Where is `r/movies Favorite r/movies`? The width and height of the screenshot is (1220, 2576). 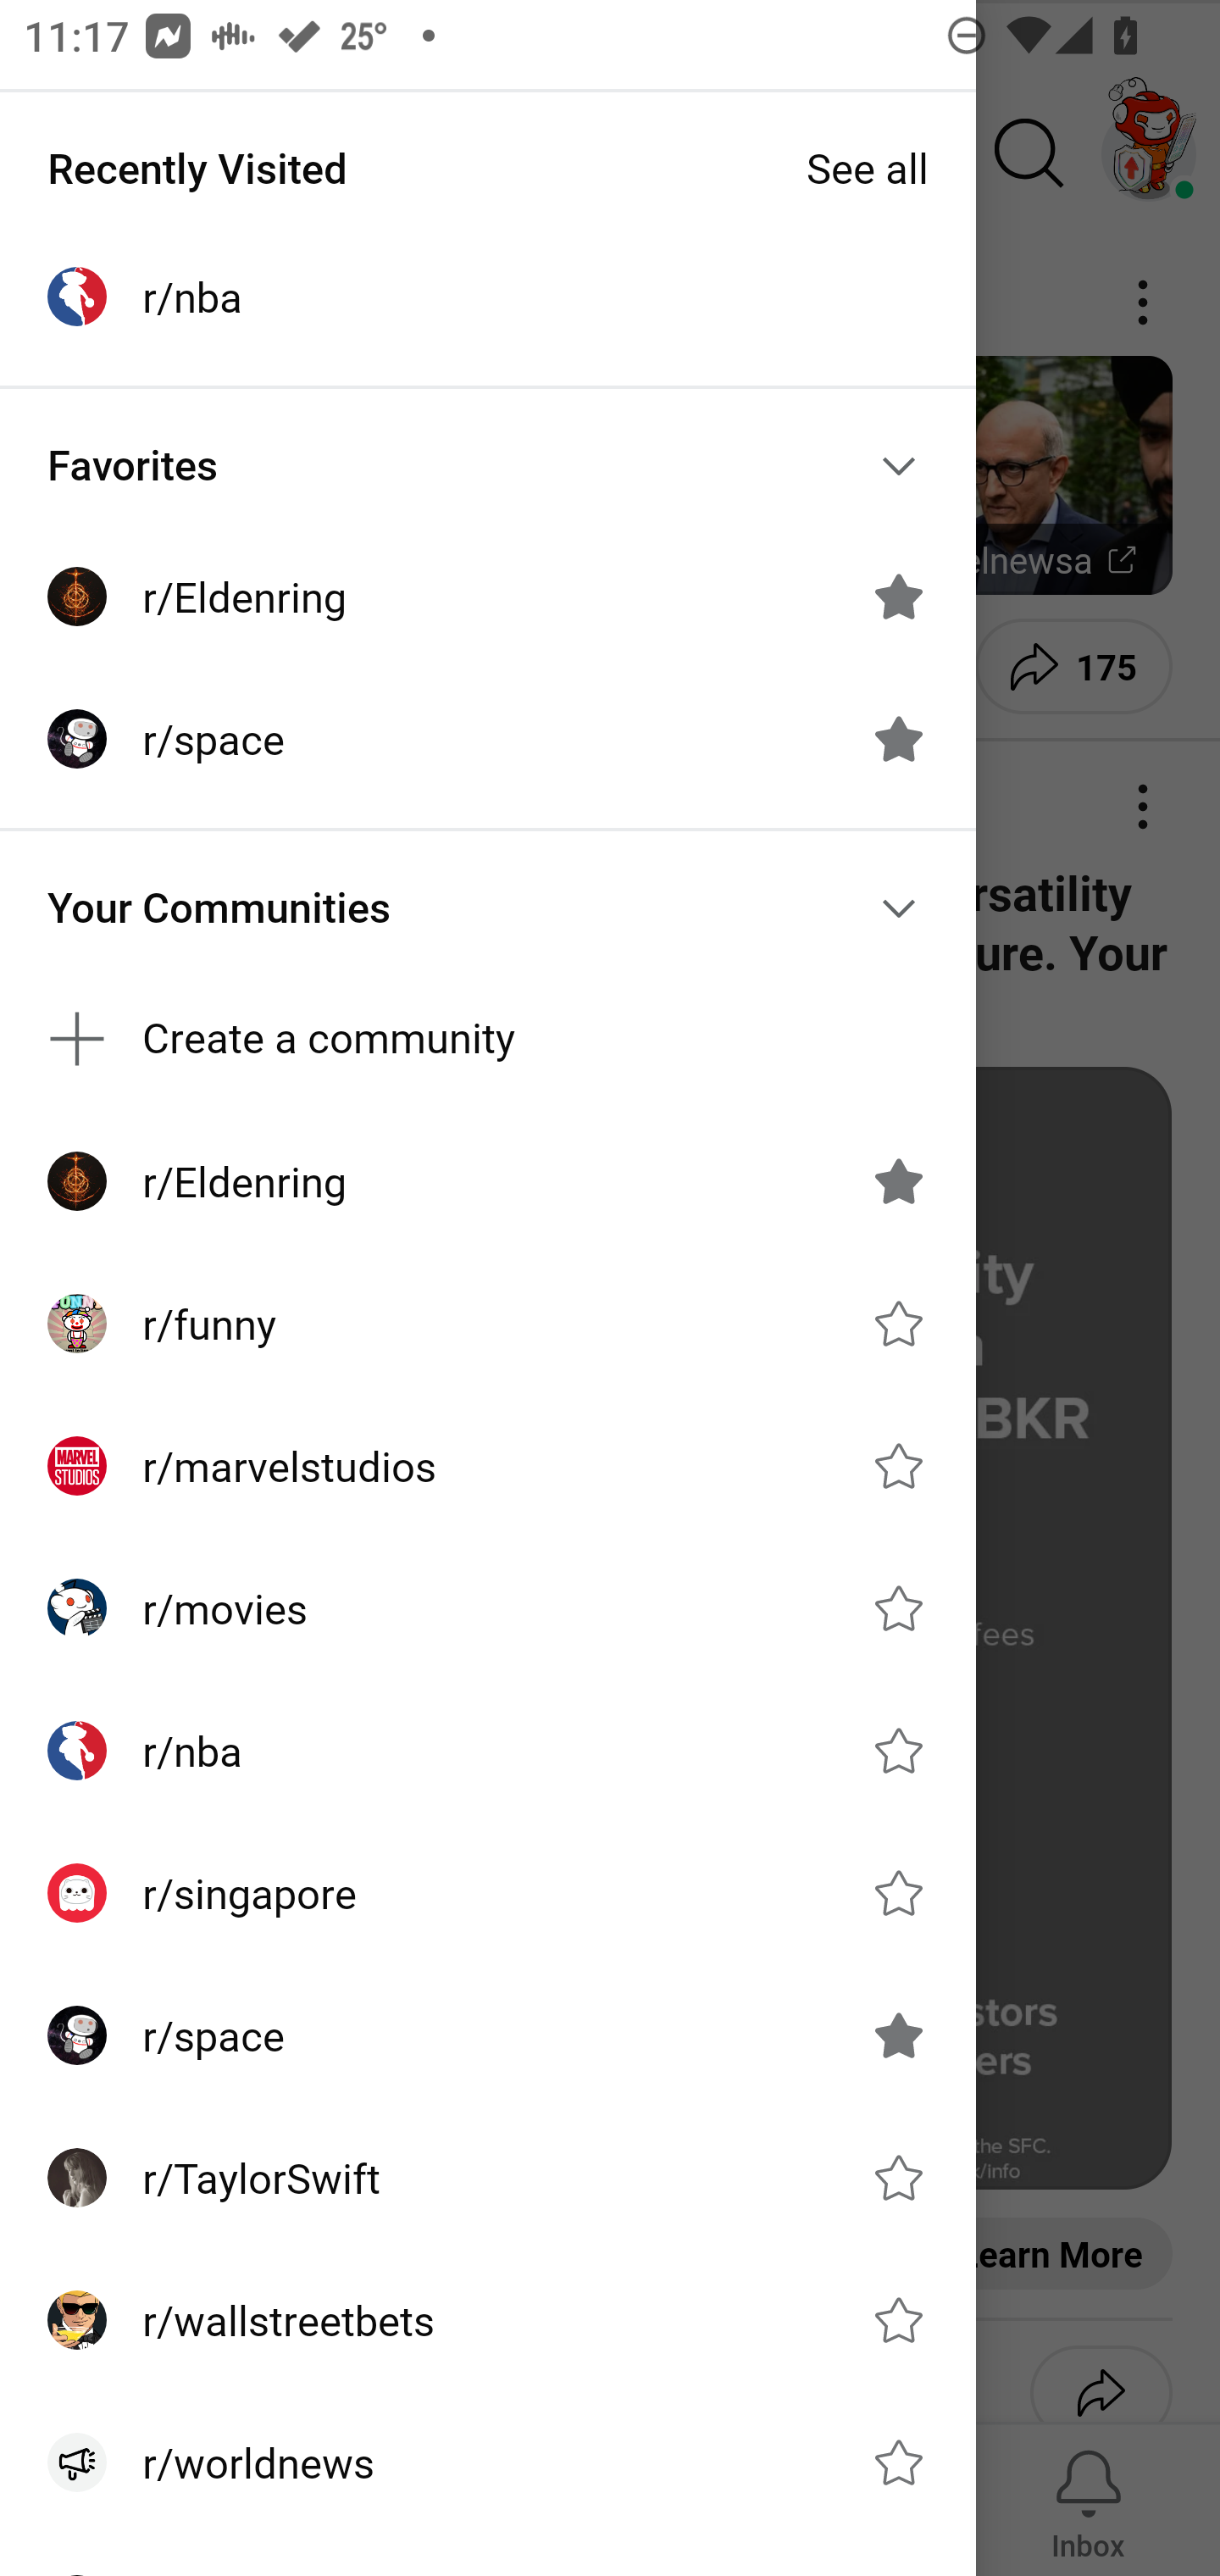 r/movies Favorite r/movies is located at coordinates (488, 1608).